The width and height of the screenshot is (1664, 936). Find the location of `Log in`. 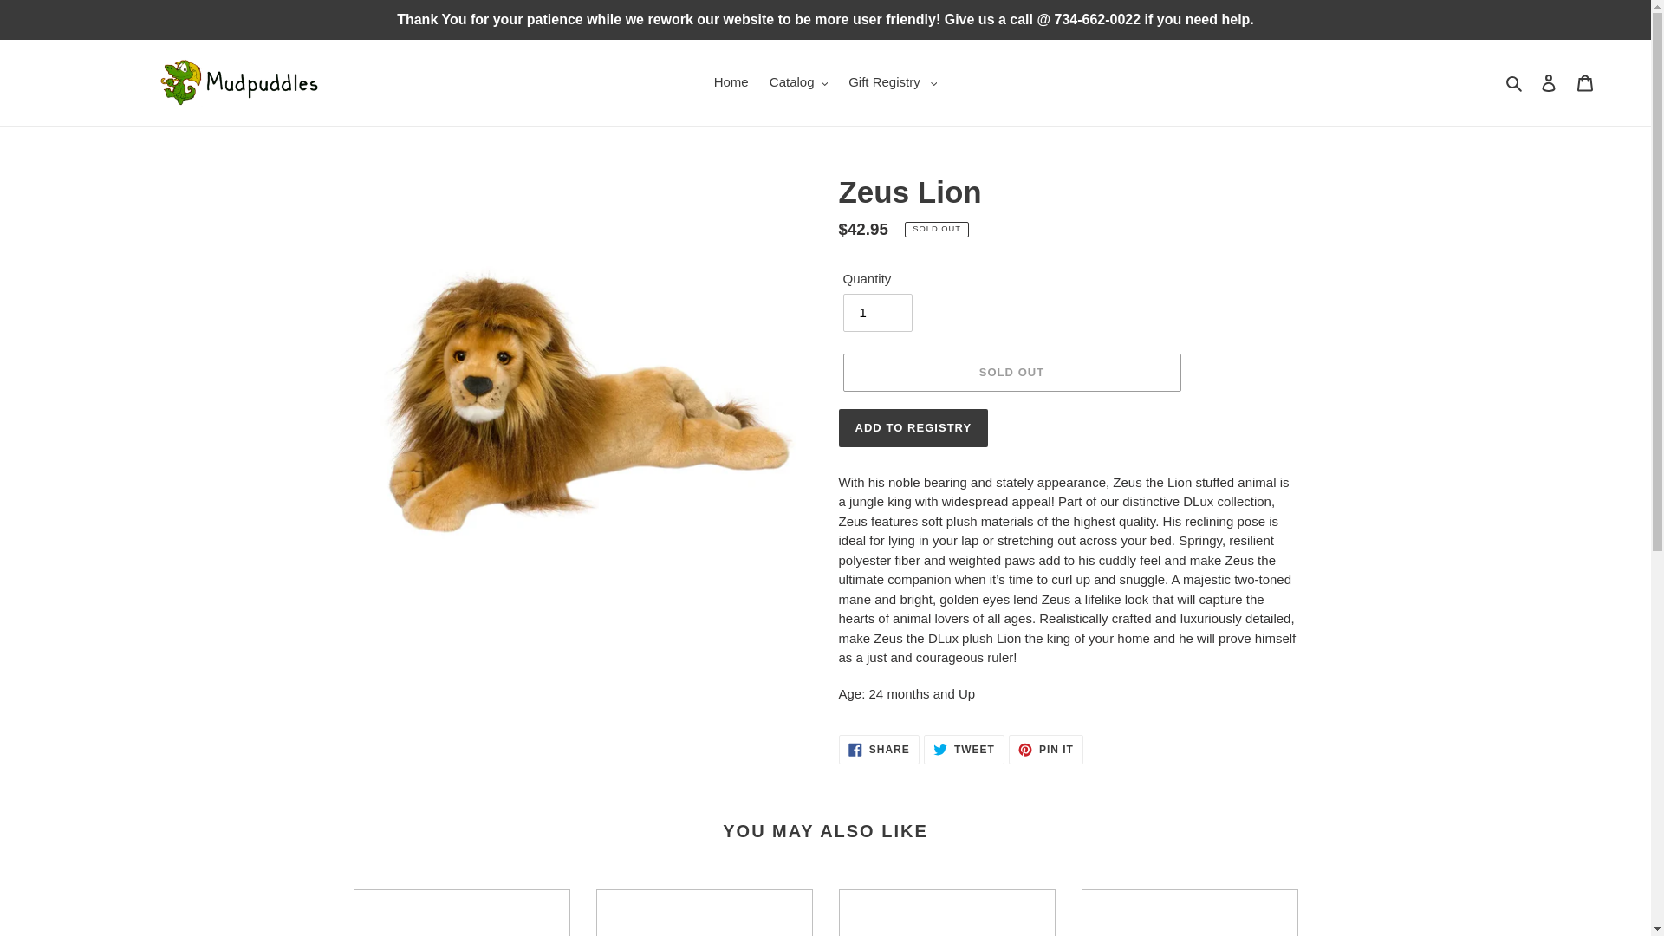

Log in is located at coordinates (1549, 82).